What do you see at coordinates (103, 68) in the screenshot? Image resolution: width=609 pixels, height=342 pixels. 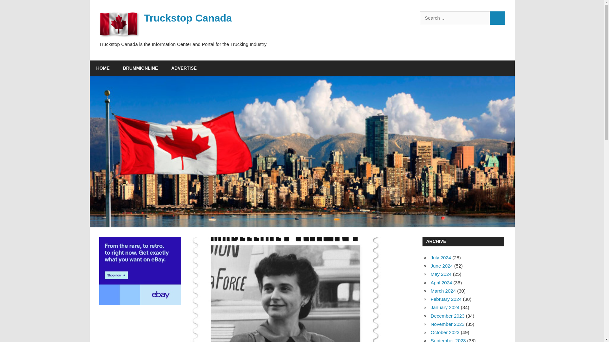 I see `HOME` at bounding box center [103, 68].